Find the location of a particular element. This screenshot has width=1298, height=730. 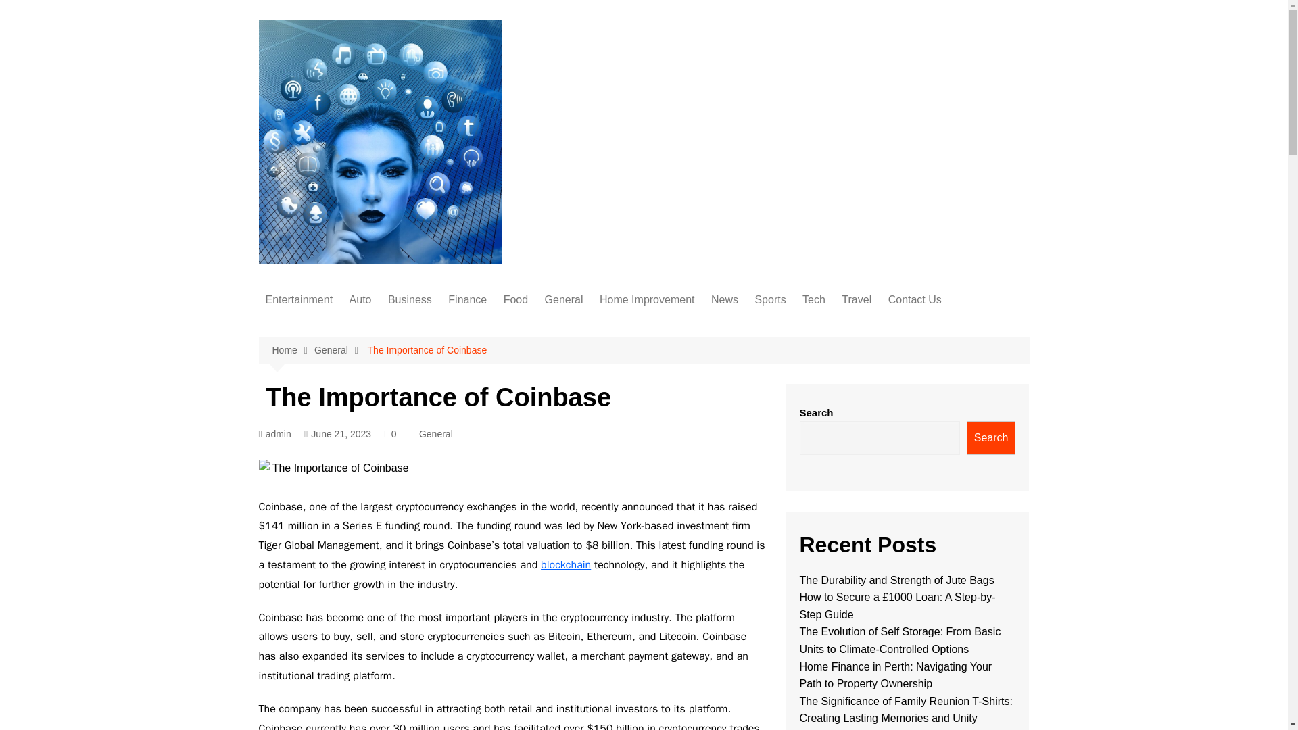

General is located at coordinates (564, 300).